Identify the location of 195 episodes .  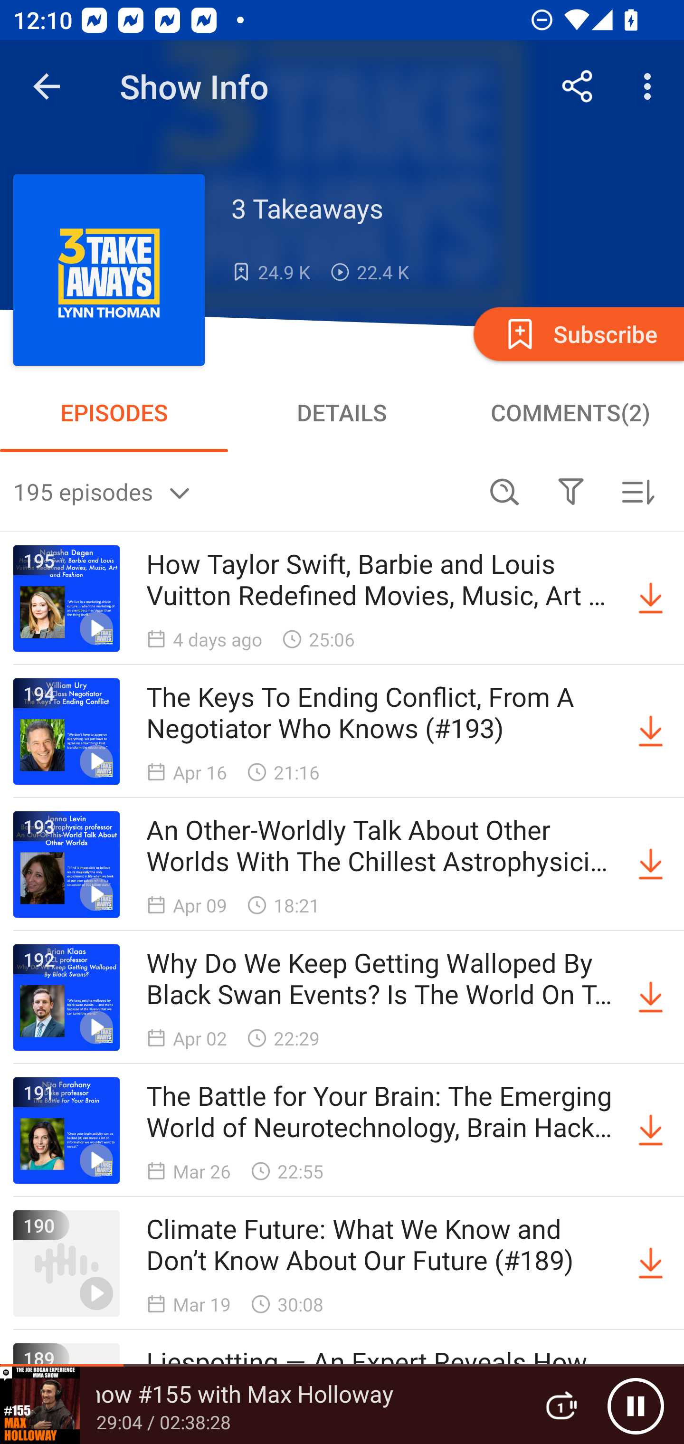
(242, 491).